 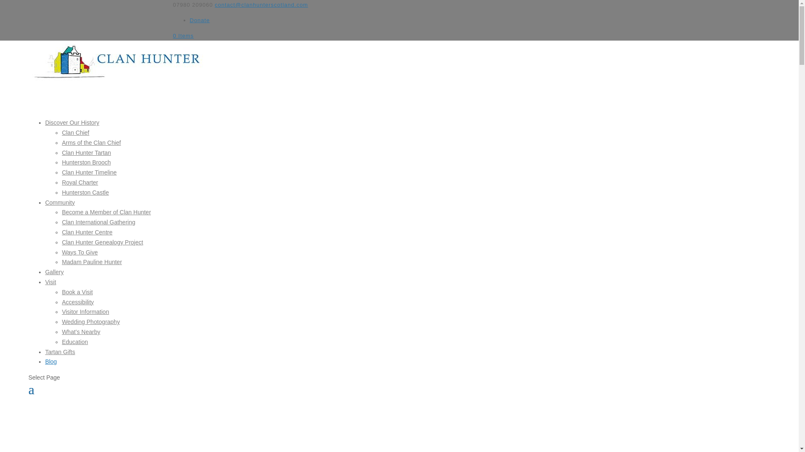 What do you see at coordinates (92, 262) in the screenshot?
I see `Madam Pauline Hunter` at bounding box center [92, 262].